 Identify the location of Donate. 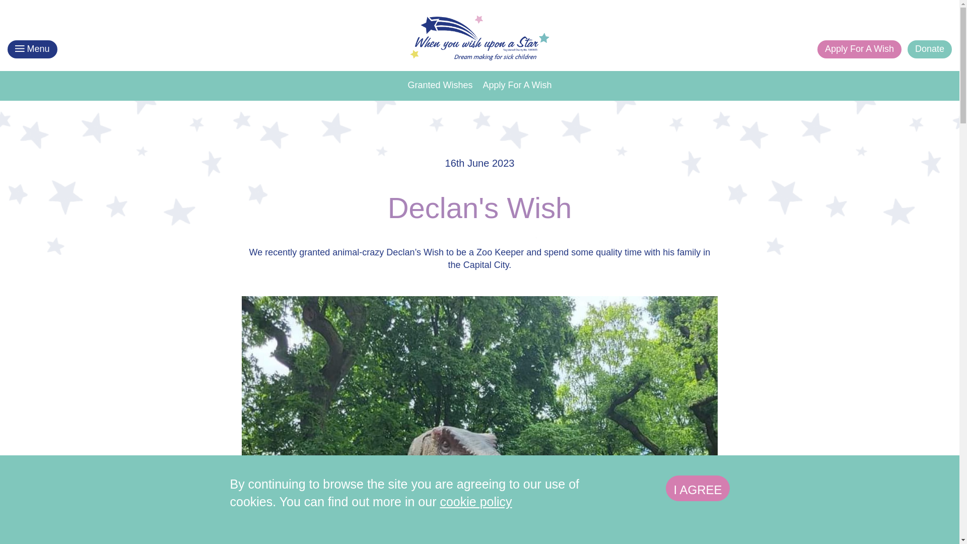
(930, 49).